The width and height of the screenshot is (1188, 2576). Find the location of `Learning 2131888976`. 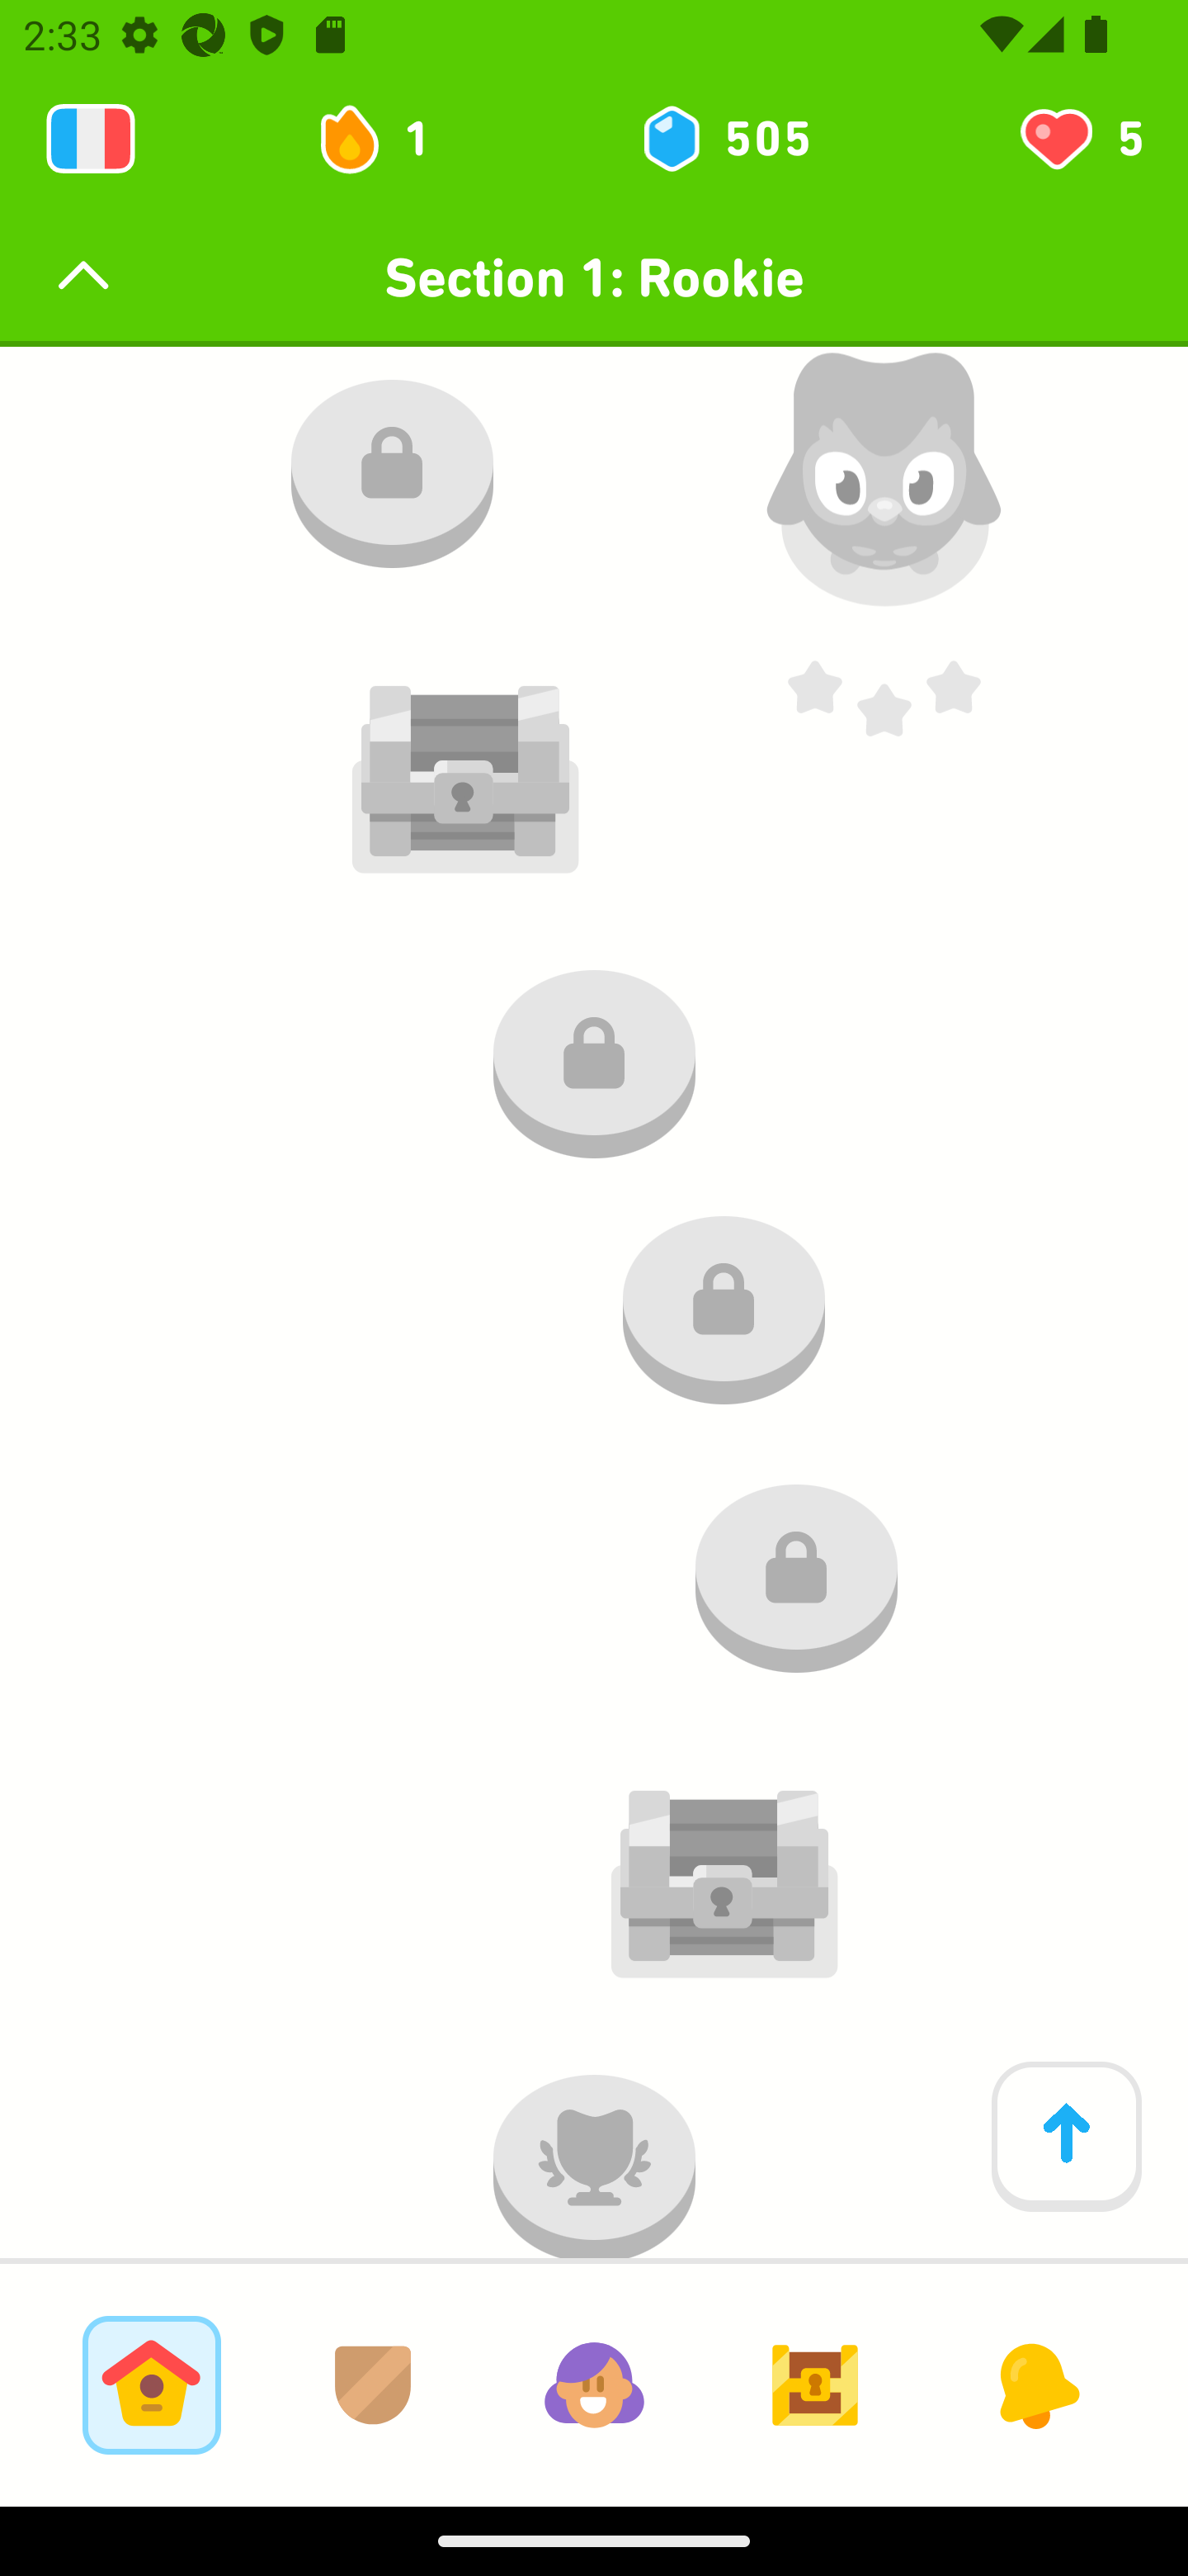

Learning 2131888976 is located at coordinates (91, 139).